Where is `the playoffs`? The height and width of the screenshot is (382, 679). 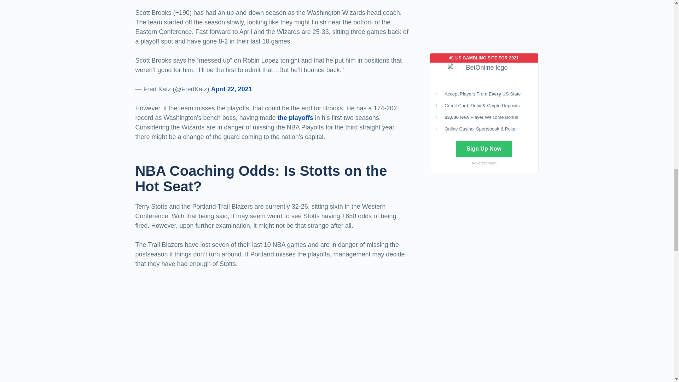 the playoffs is located at coordinates (295, 117).